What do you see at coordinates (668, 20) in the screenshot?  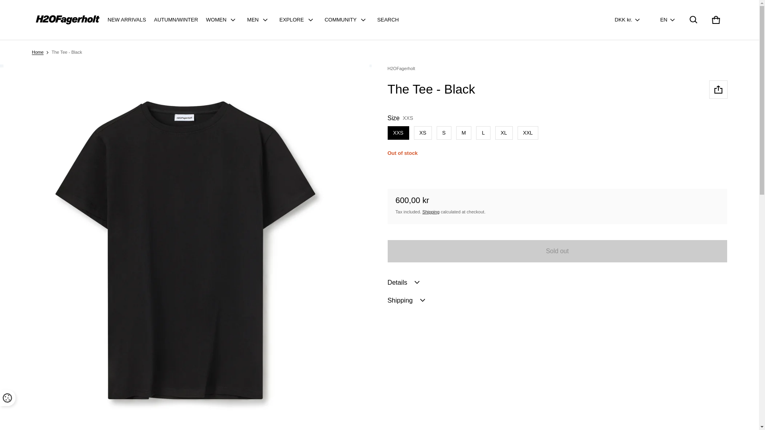 I see `EN` at bounding box center [668, 20].